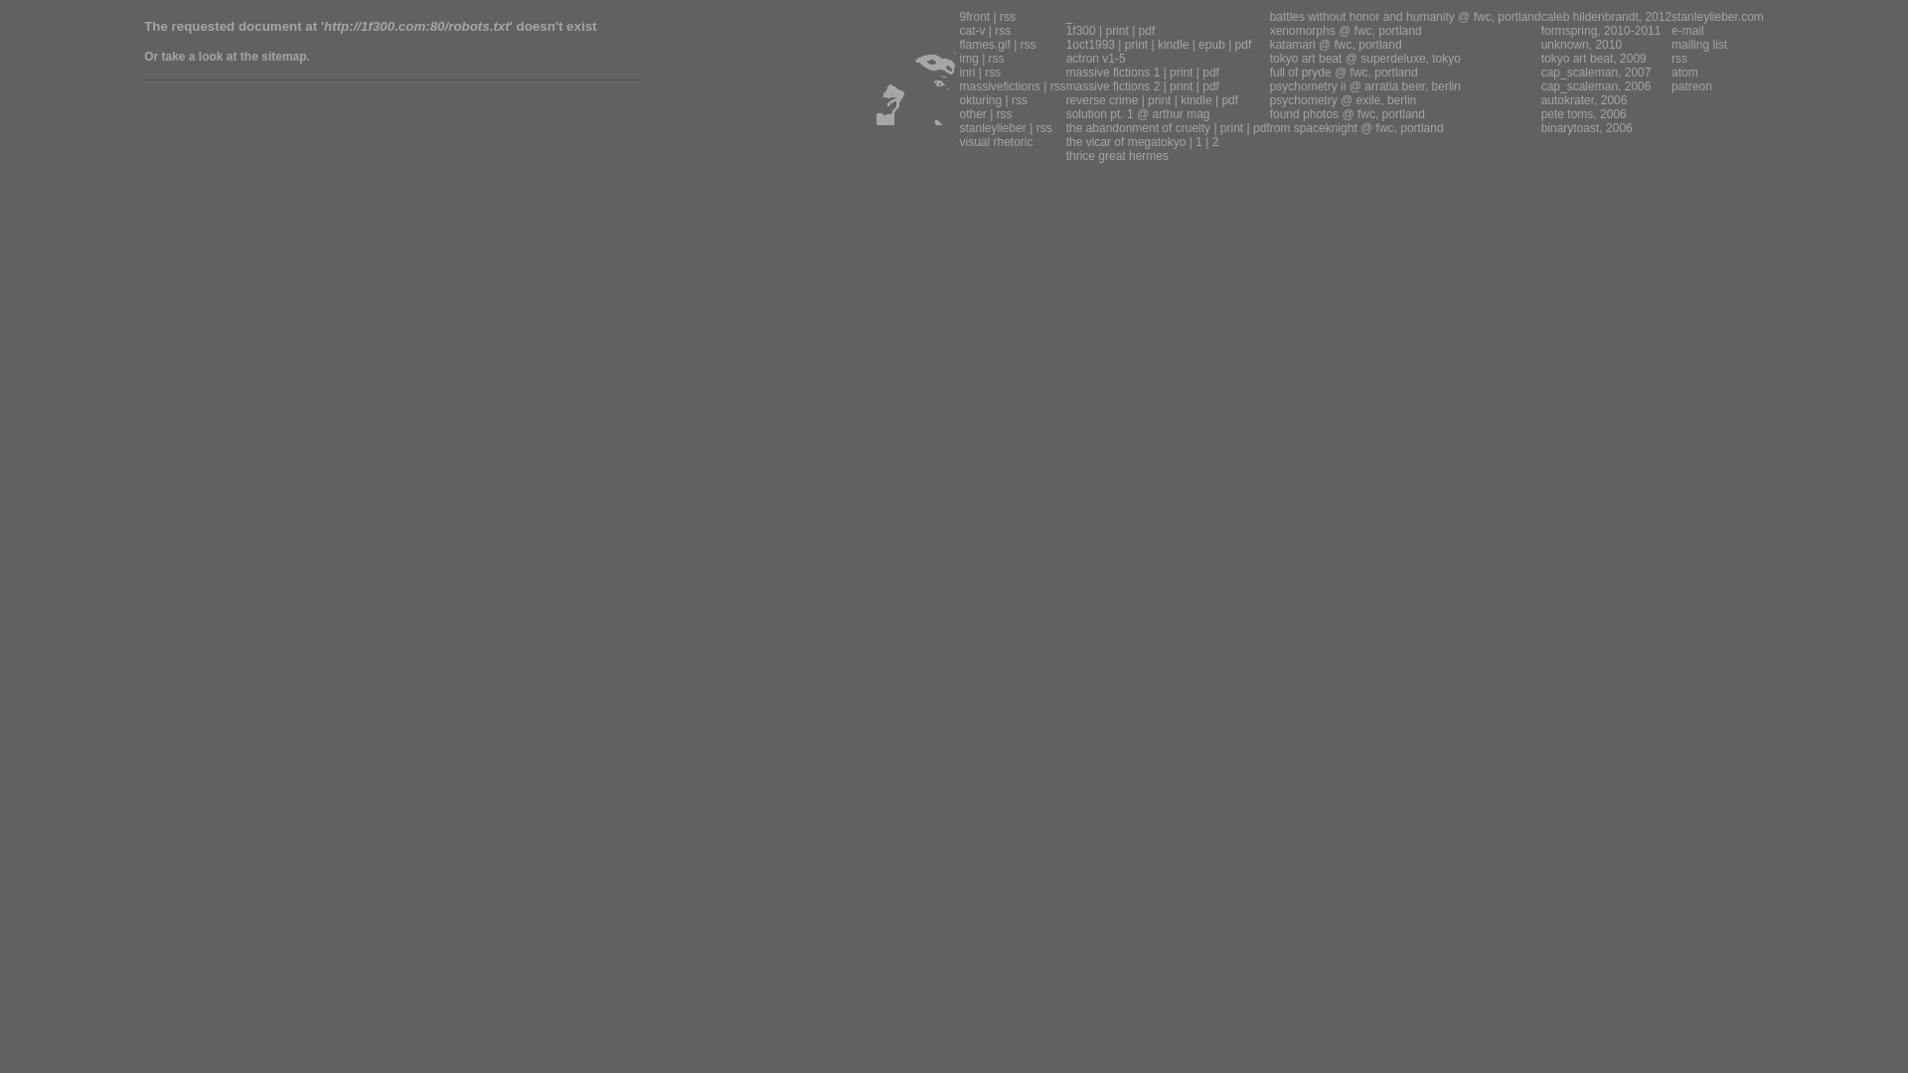 The height and width of the screenshot is (1073, 1908). I want to click on rss, so click(1044, 128).